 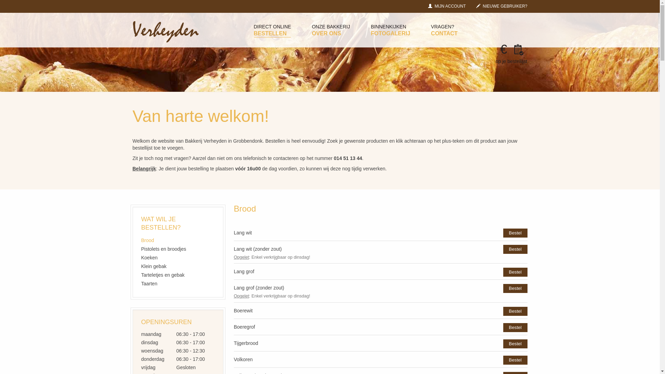 I want to click on Koeken, so click(x=178, y=257).